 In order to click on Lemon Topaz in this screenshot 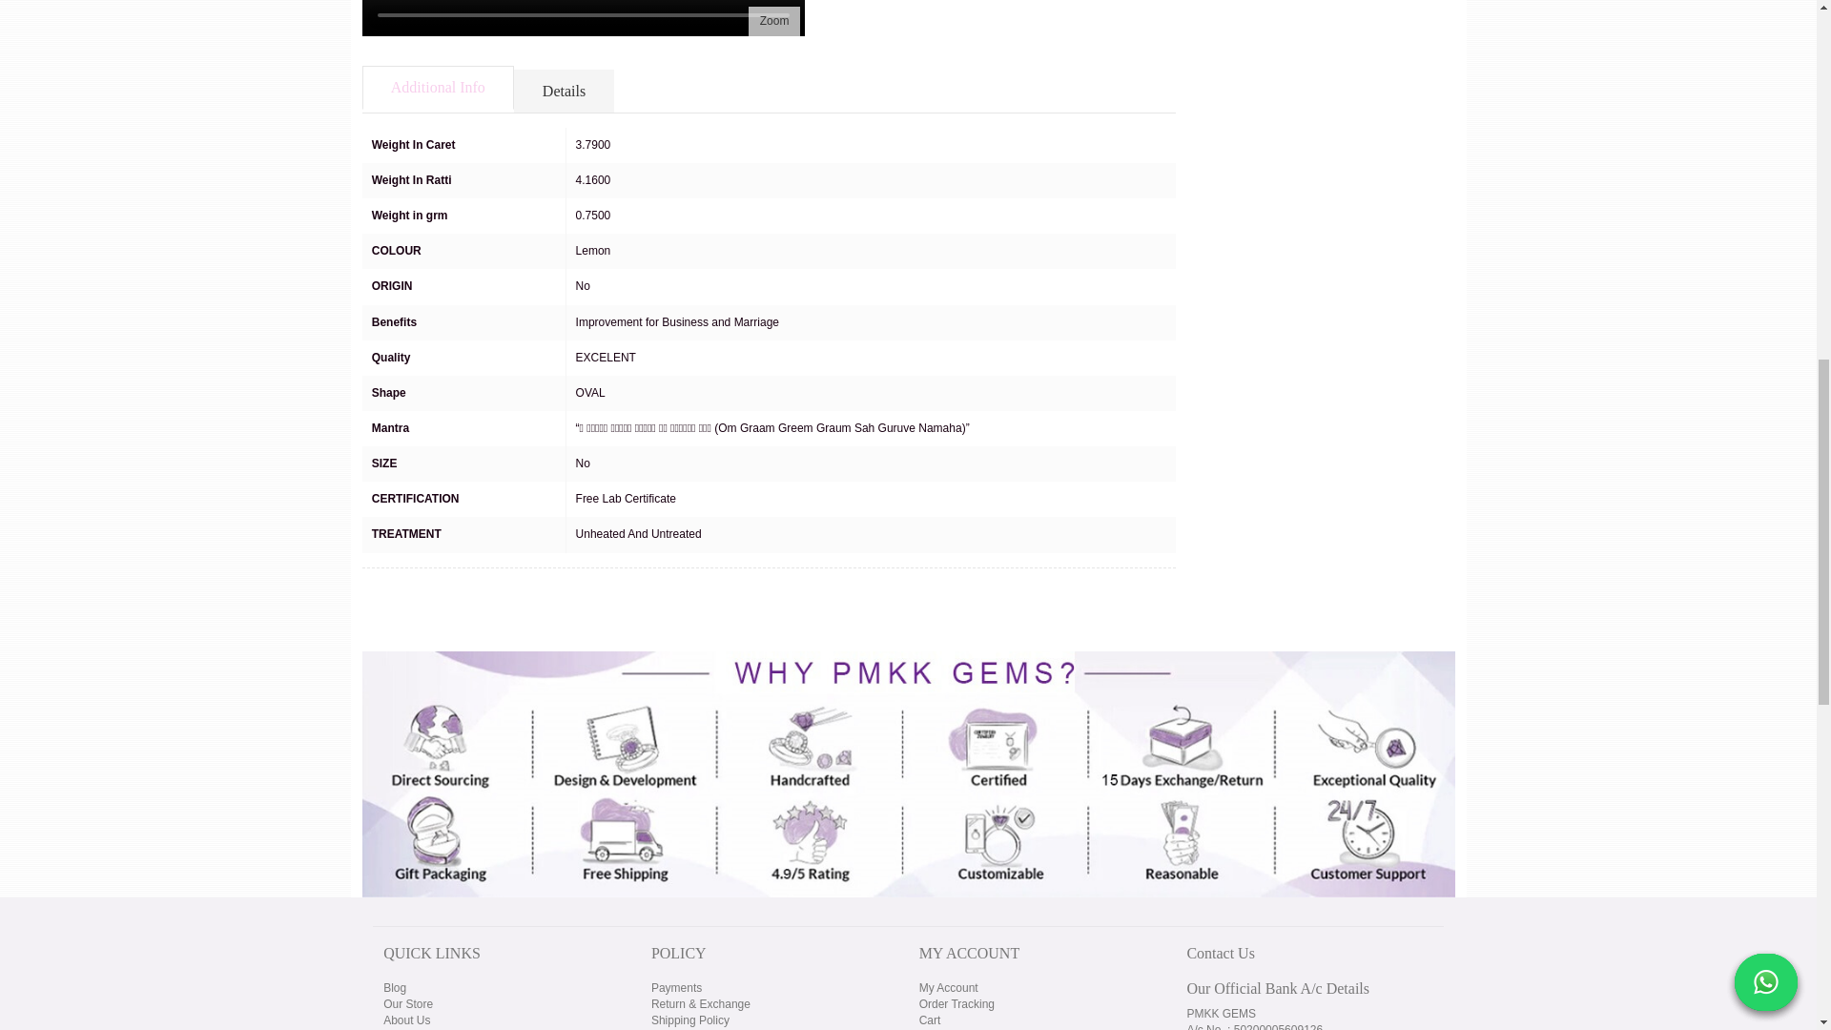, I will do `click(774, 21)`.